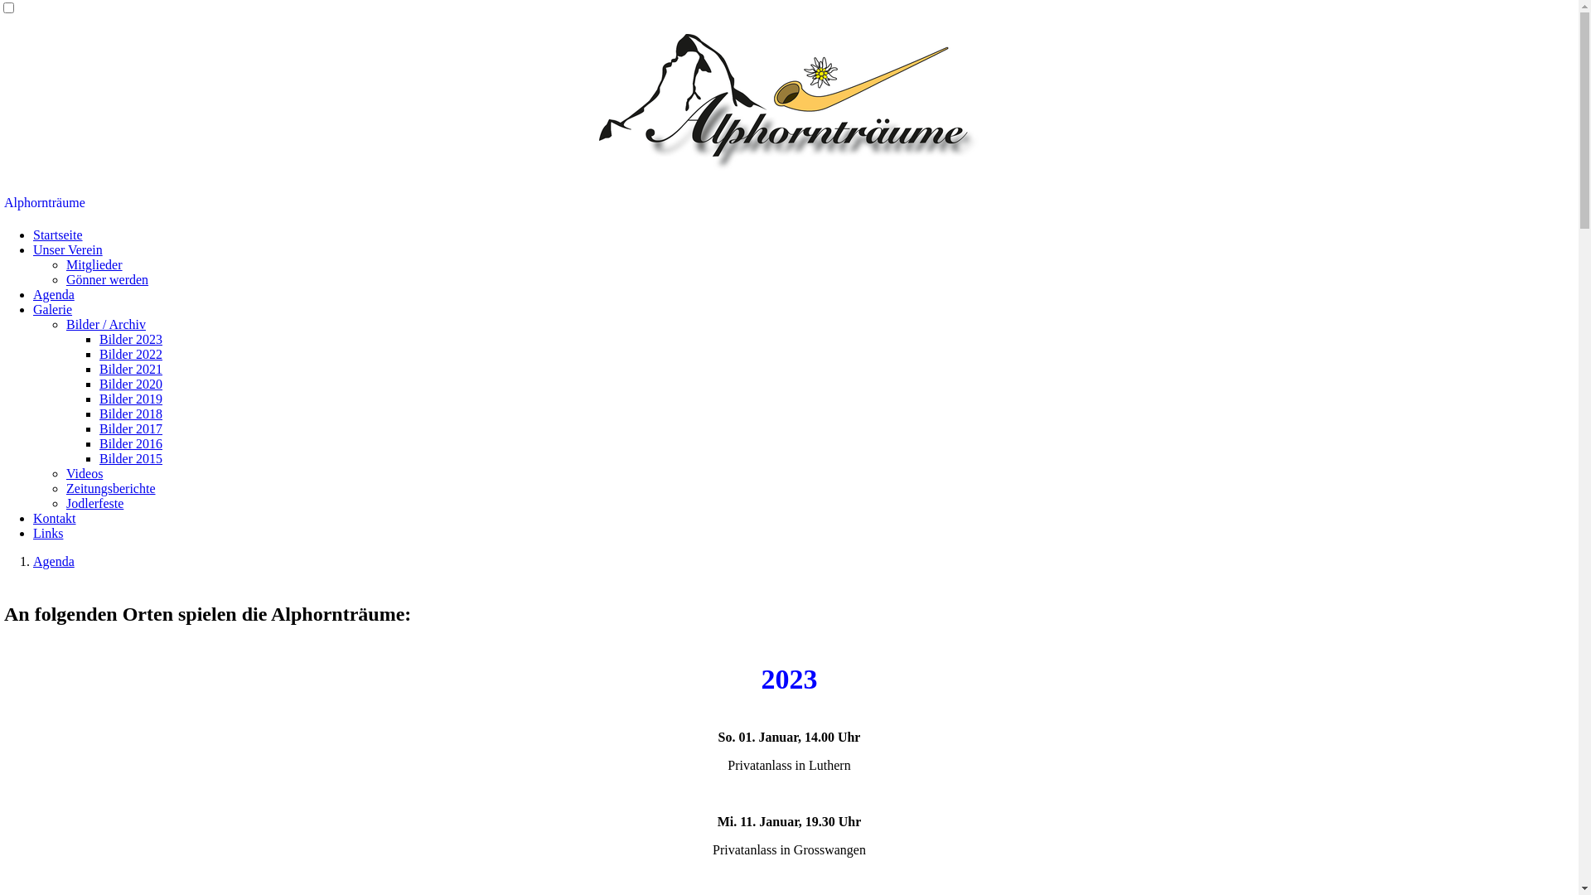  What do you see at coordinates (131, 428) in the screenshot?
I see `Bilder 2017` at bounding box center [131, 428].